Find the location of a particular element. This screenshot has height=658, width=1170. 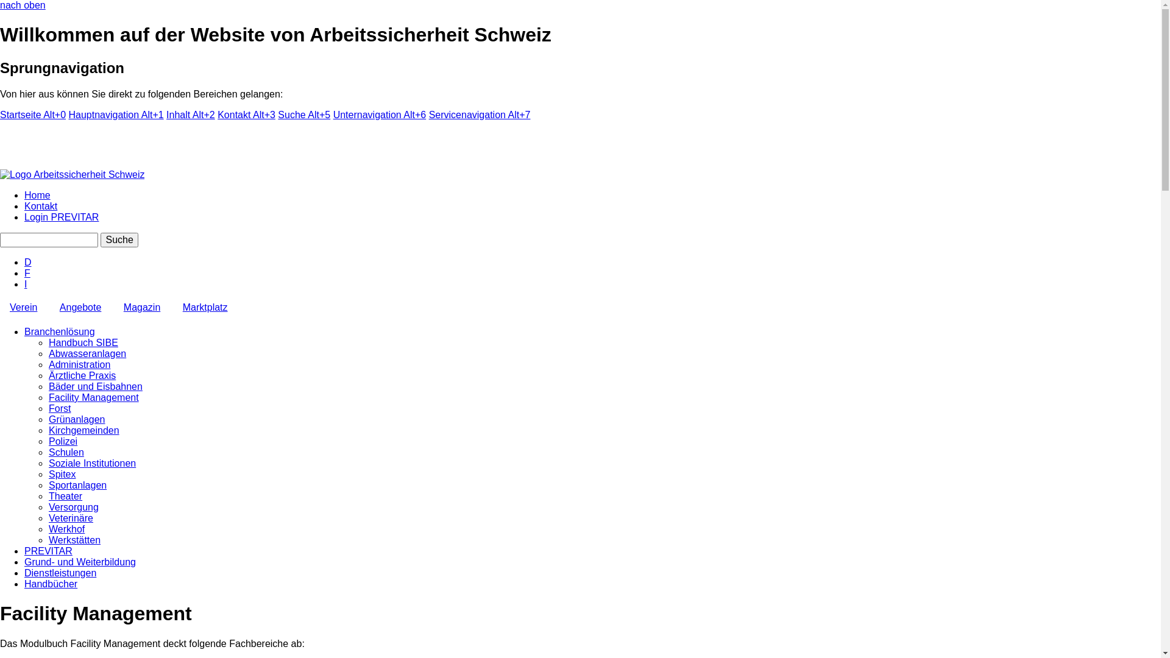

Administration is located at coordinates (79, 364).